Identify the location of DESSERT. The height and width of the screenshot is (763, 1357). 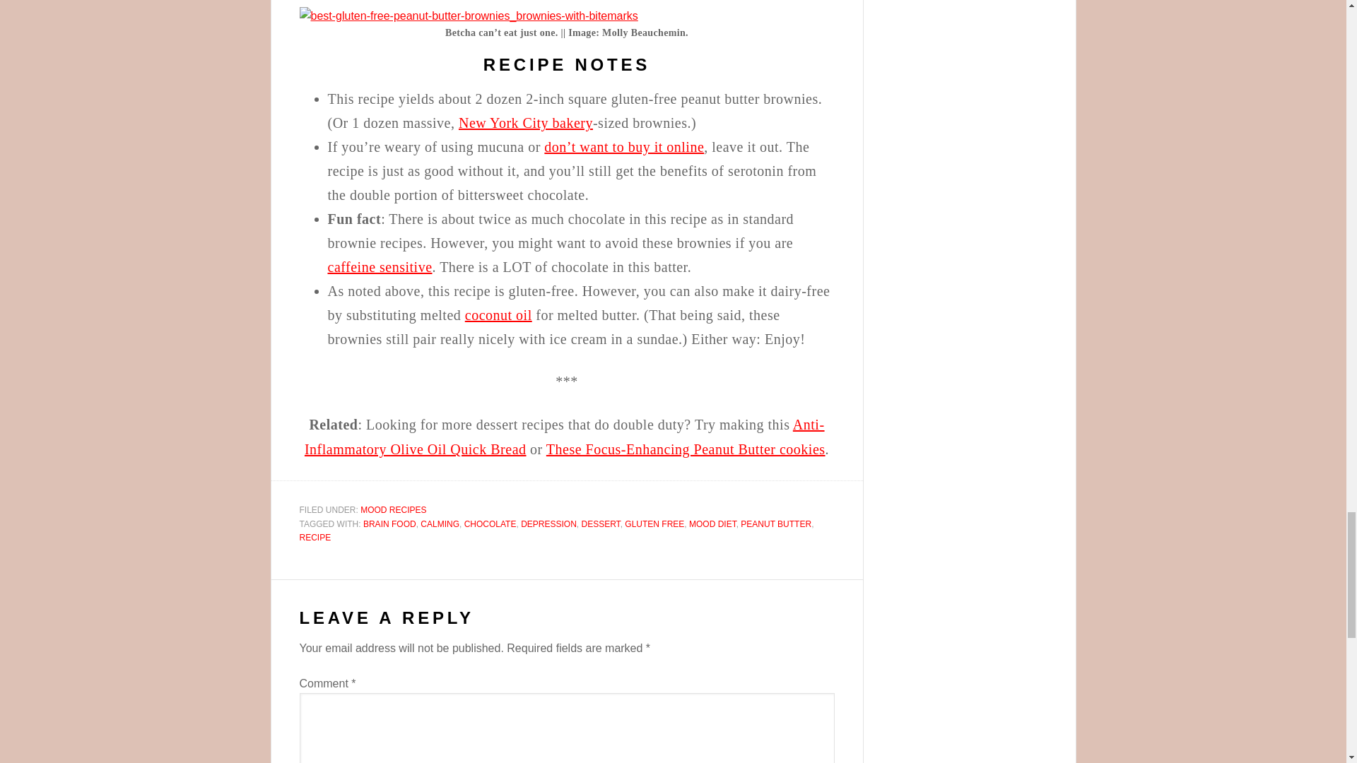
(600, 524).